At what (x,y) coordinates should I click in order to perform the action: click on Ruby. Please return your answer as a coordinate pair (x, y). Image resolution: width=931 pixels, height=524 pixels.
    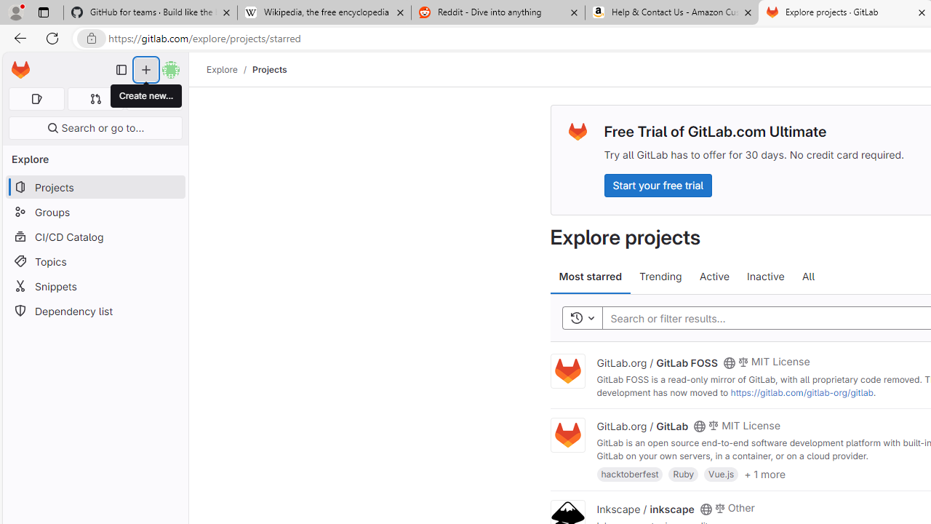
    Looking at the image, I should click on (684, 473).